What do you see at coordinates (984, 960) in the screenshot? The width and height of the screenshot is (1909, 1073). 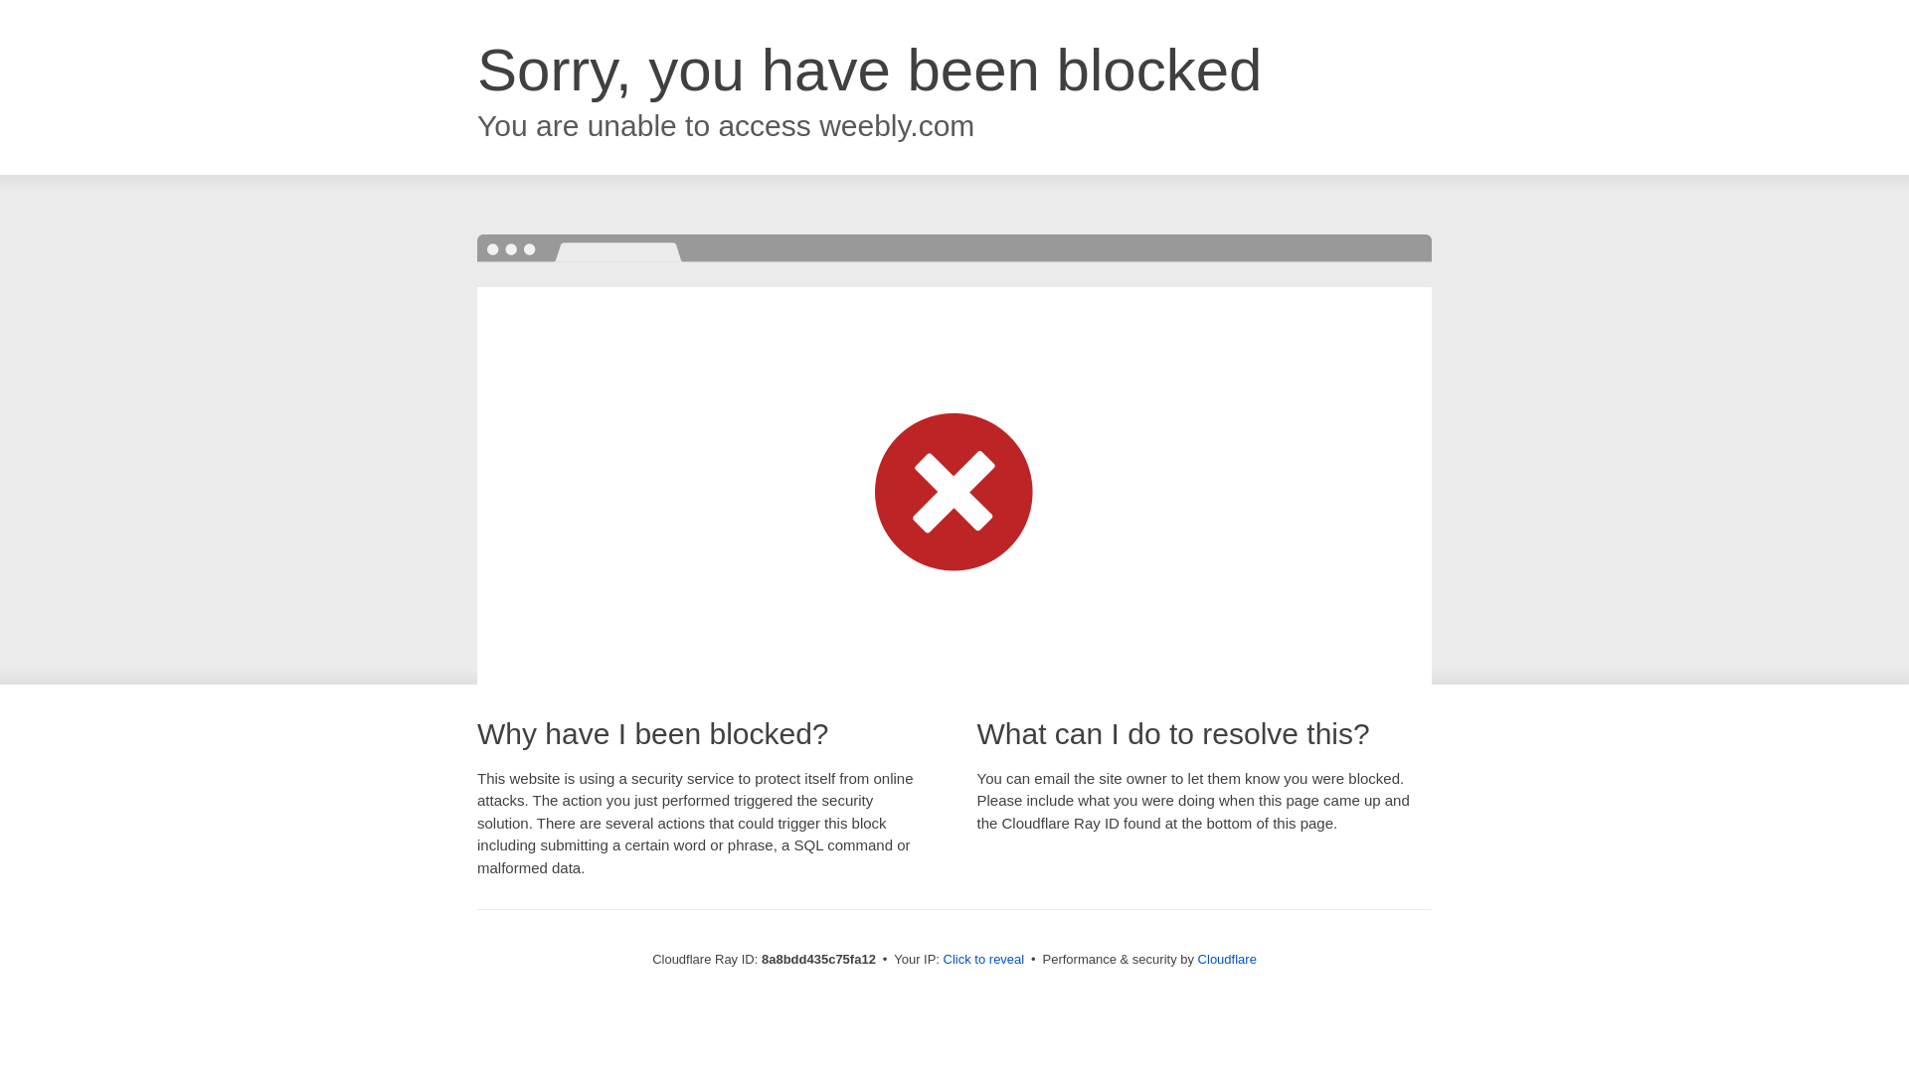 I see `Click to reveal` at bounding box center [984, 960].